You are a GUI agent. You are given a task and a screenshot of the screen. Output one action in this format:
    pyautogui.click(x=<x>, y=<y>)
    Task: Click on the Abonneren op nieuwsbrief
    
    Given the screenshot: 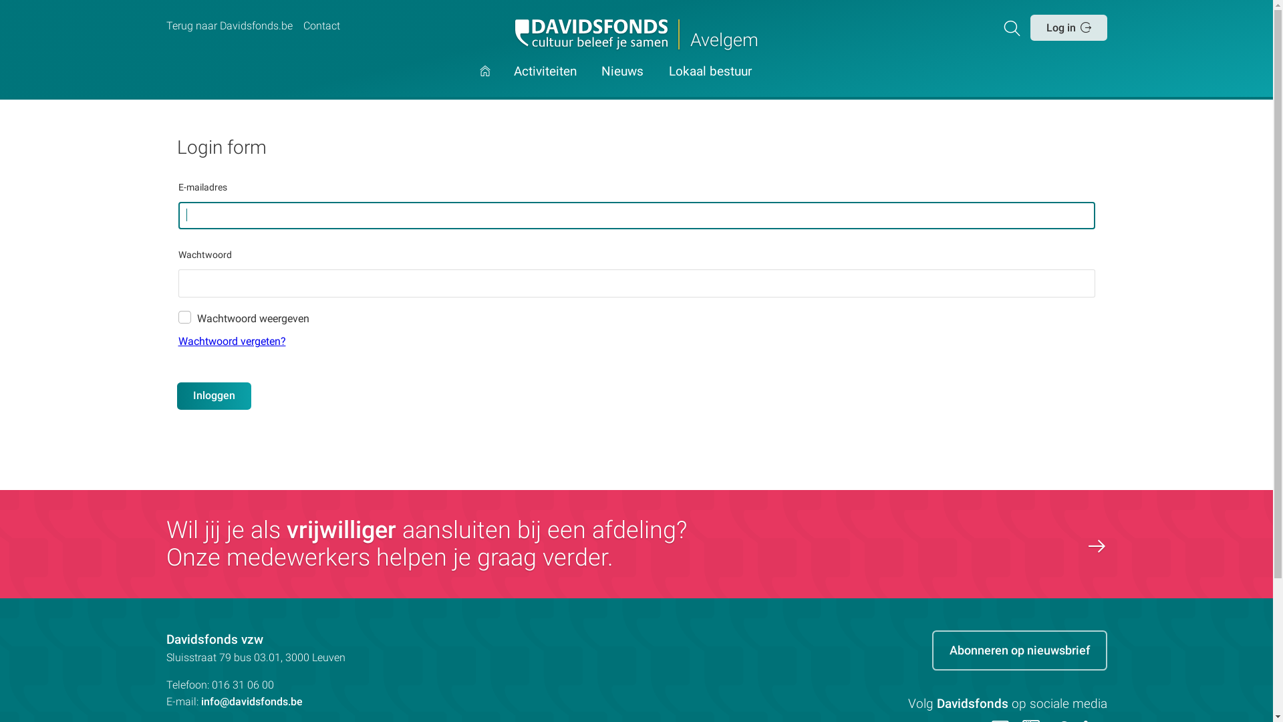 What is the action you would take?
    pyautogui.click(x=1019, y=650)
    